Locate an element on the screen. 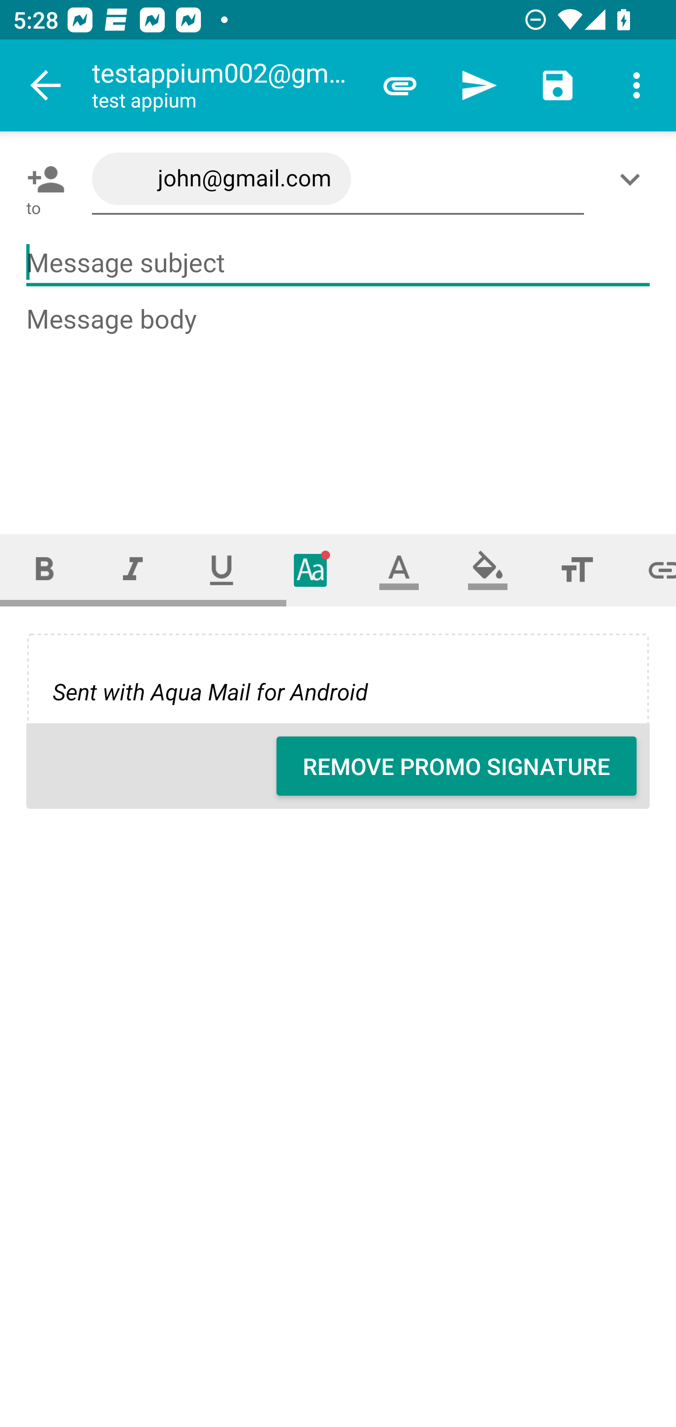  Text color is located at coordinates (399, 570).